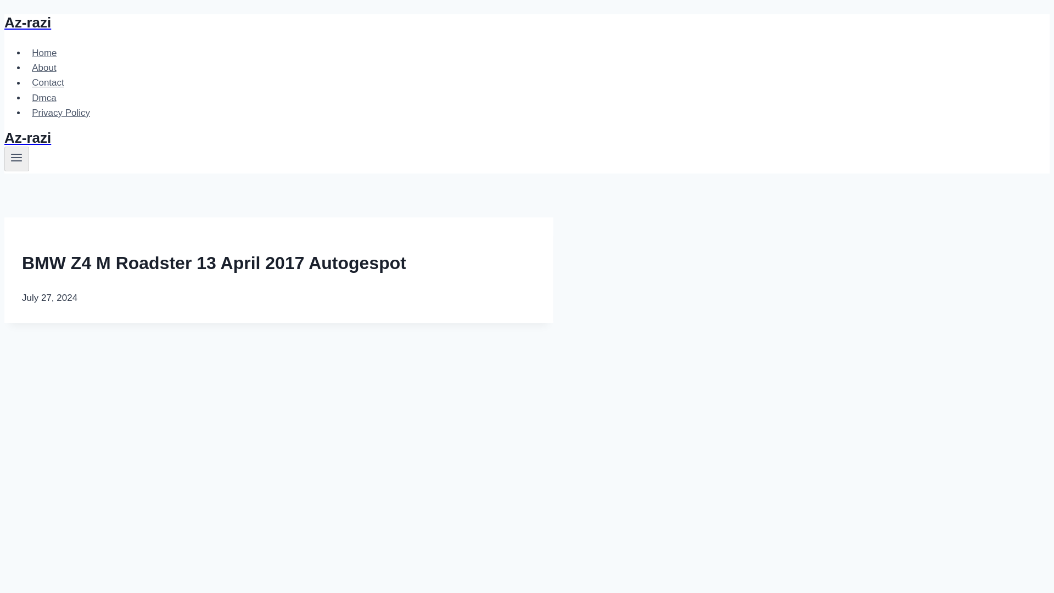 The width and height of the screenshot is (1054, 593). Describe the element at coordinates (61, 112) in the screenshot. I see `Privacy Policy` at that location.